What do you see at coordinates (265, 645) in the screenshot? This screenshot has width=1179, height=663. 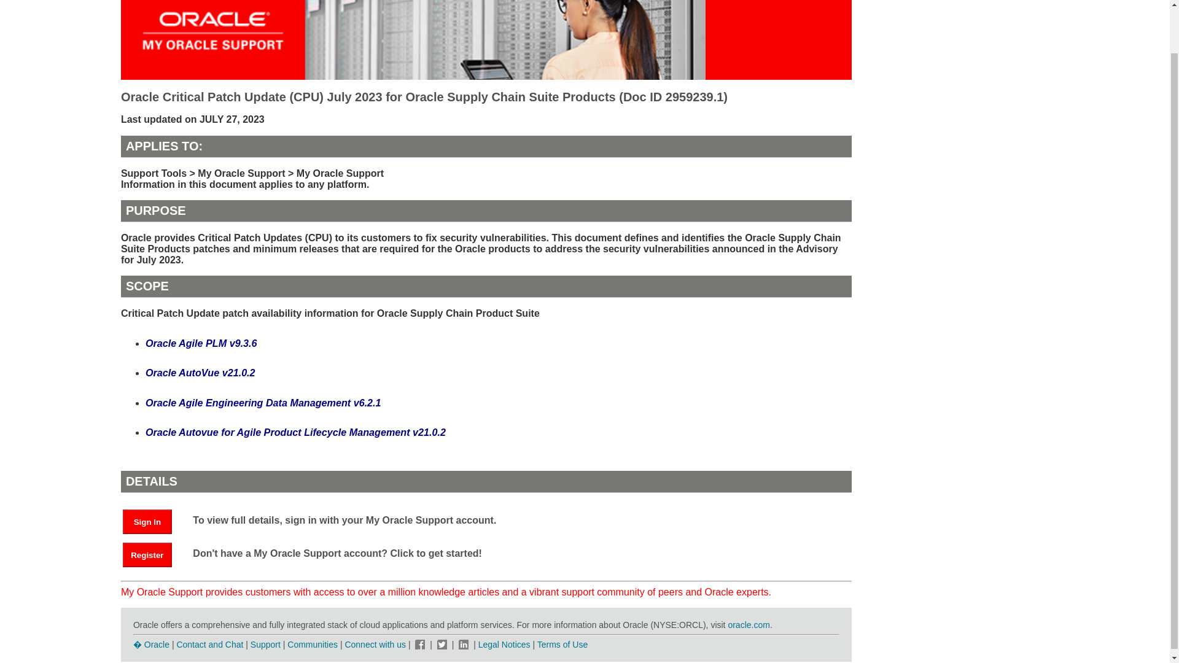 I see `Support` at bounding box center [265, 645].